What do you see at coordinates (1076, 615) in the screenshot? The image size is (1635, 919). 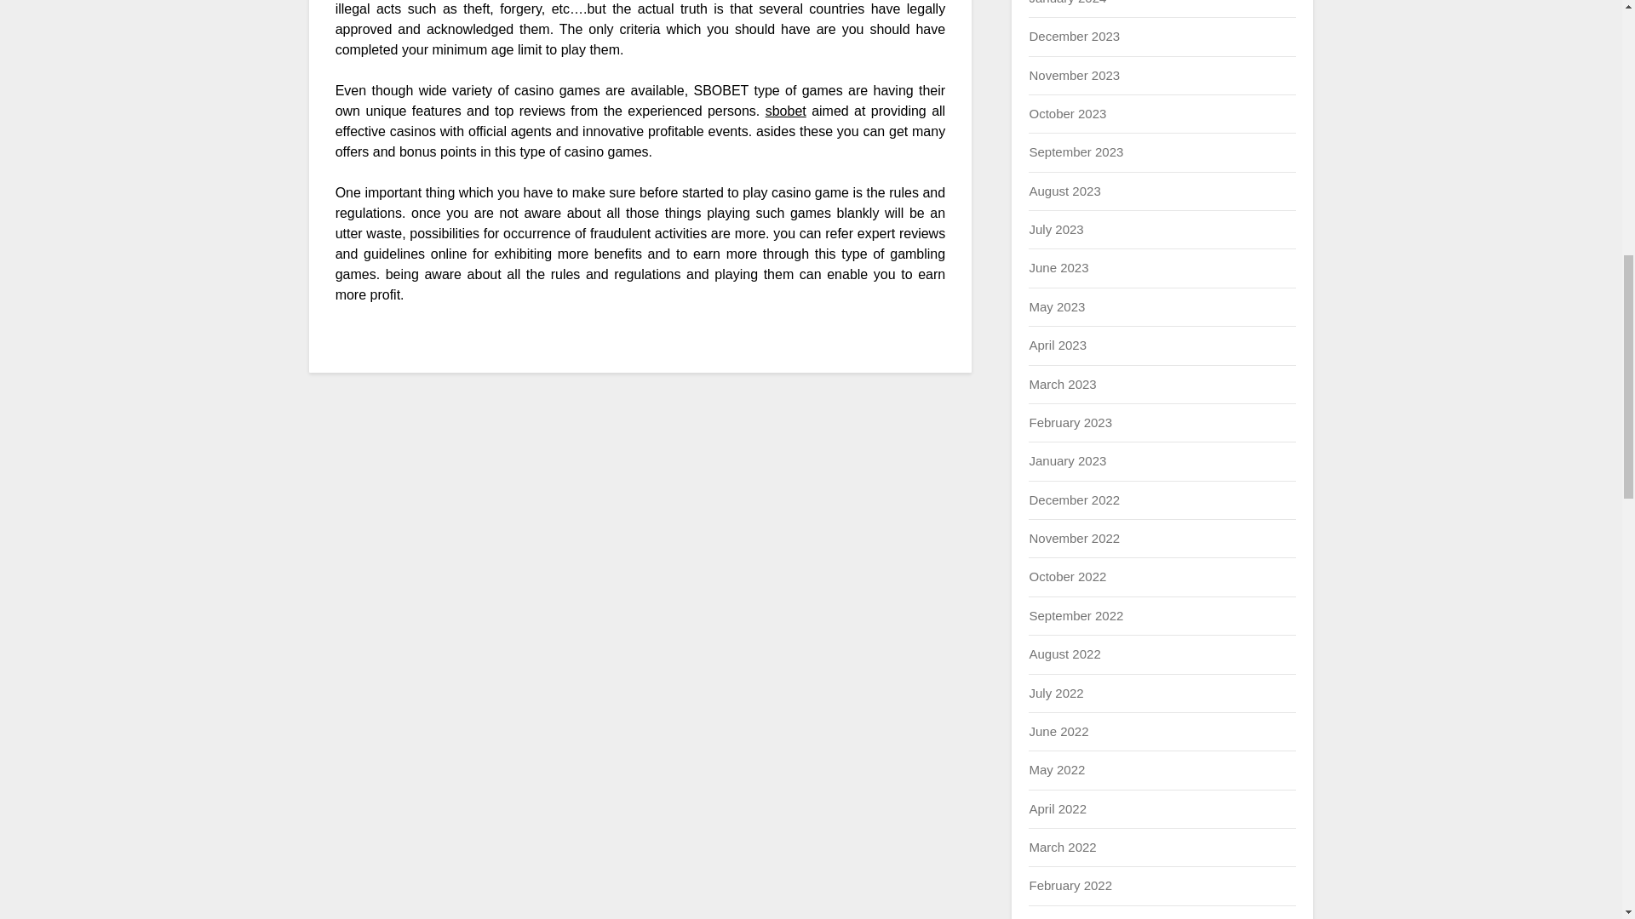 I see `September 2022` at bounding box center [1076, 615].